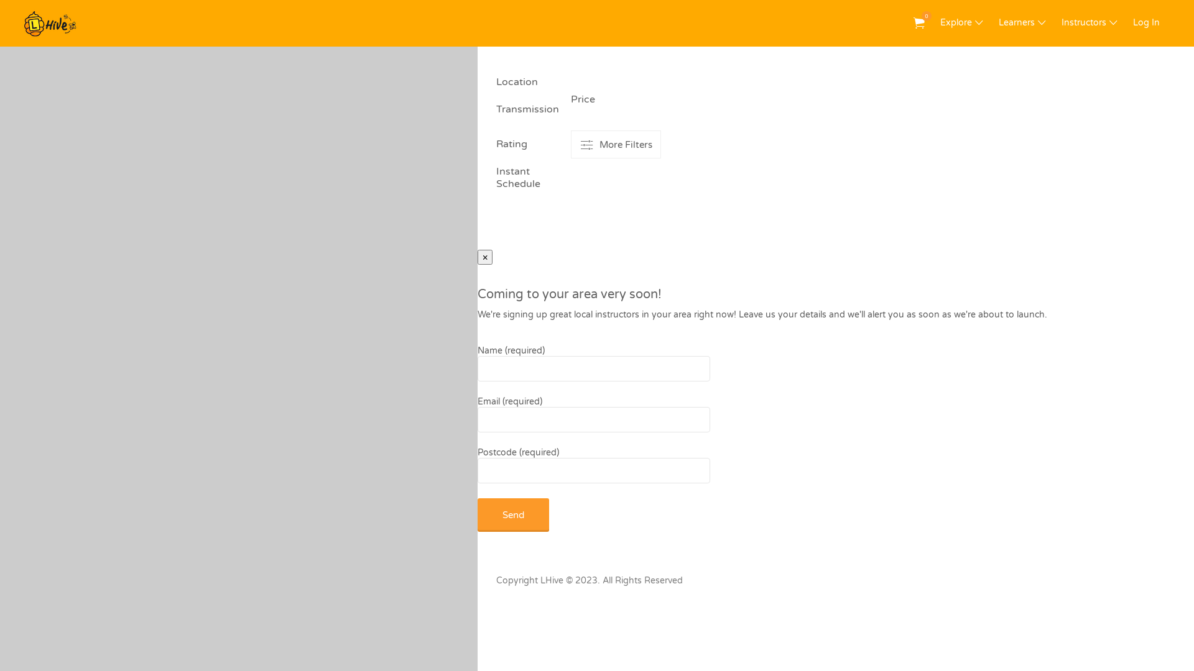 The image size is (1194, 671). What do you see at coordinates (1017, 22) in the screenshot?
I see `Learners` at bounding box center [1017, 22].